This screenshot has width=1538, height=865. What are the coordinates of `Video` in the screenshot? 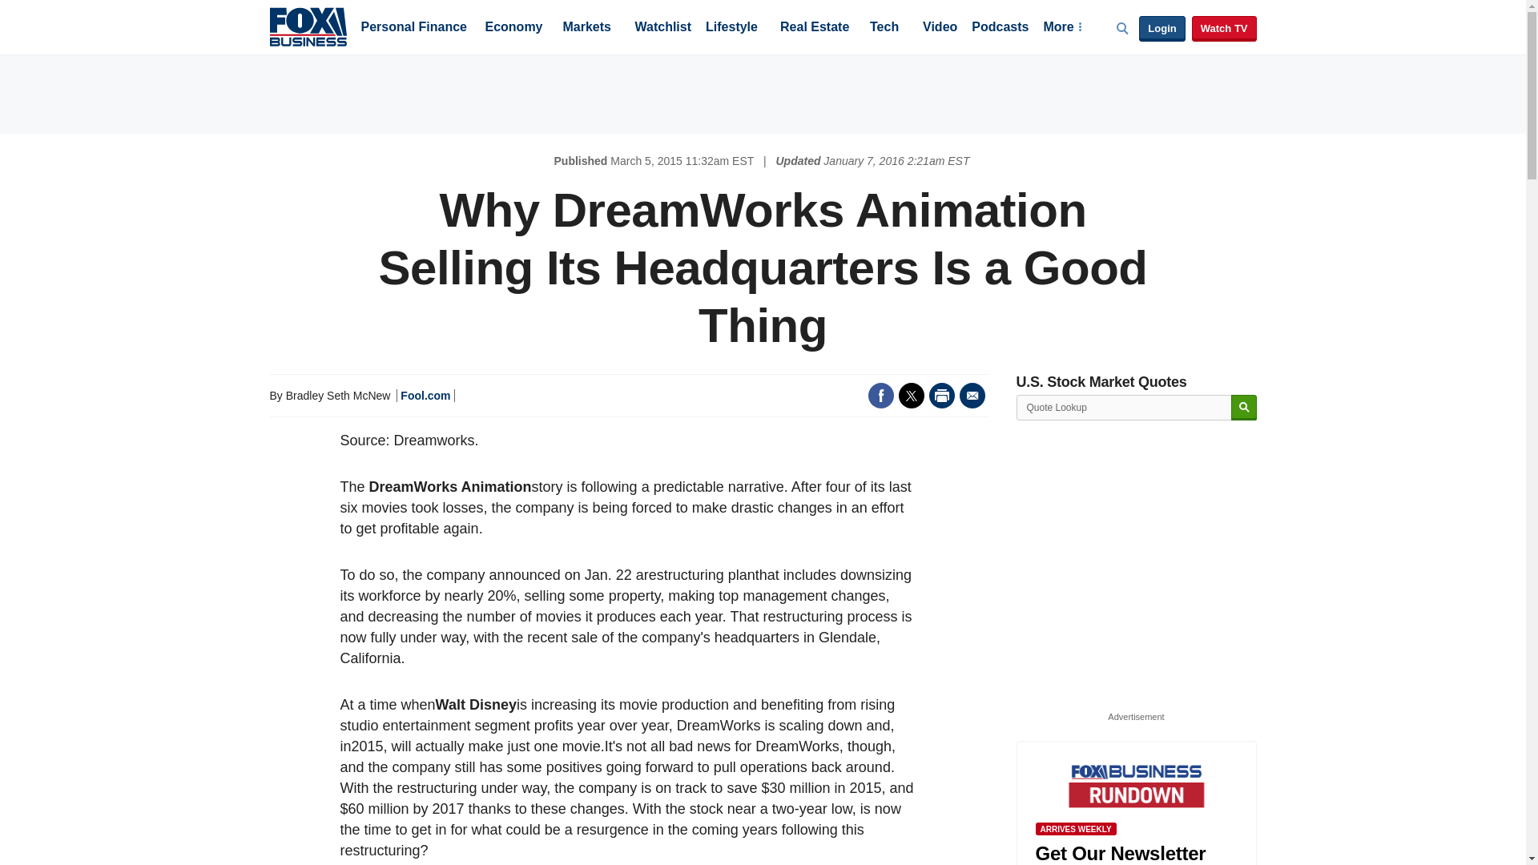 It's located at (940, 28).